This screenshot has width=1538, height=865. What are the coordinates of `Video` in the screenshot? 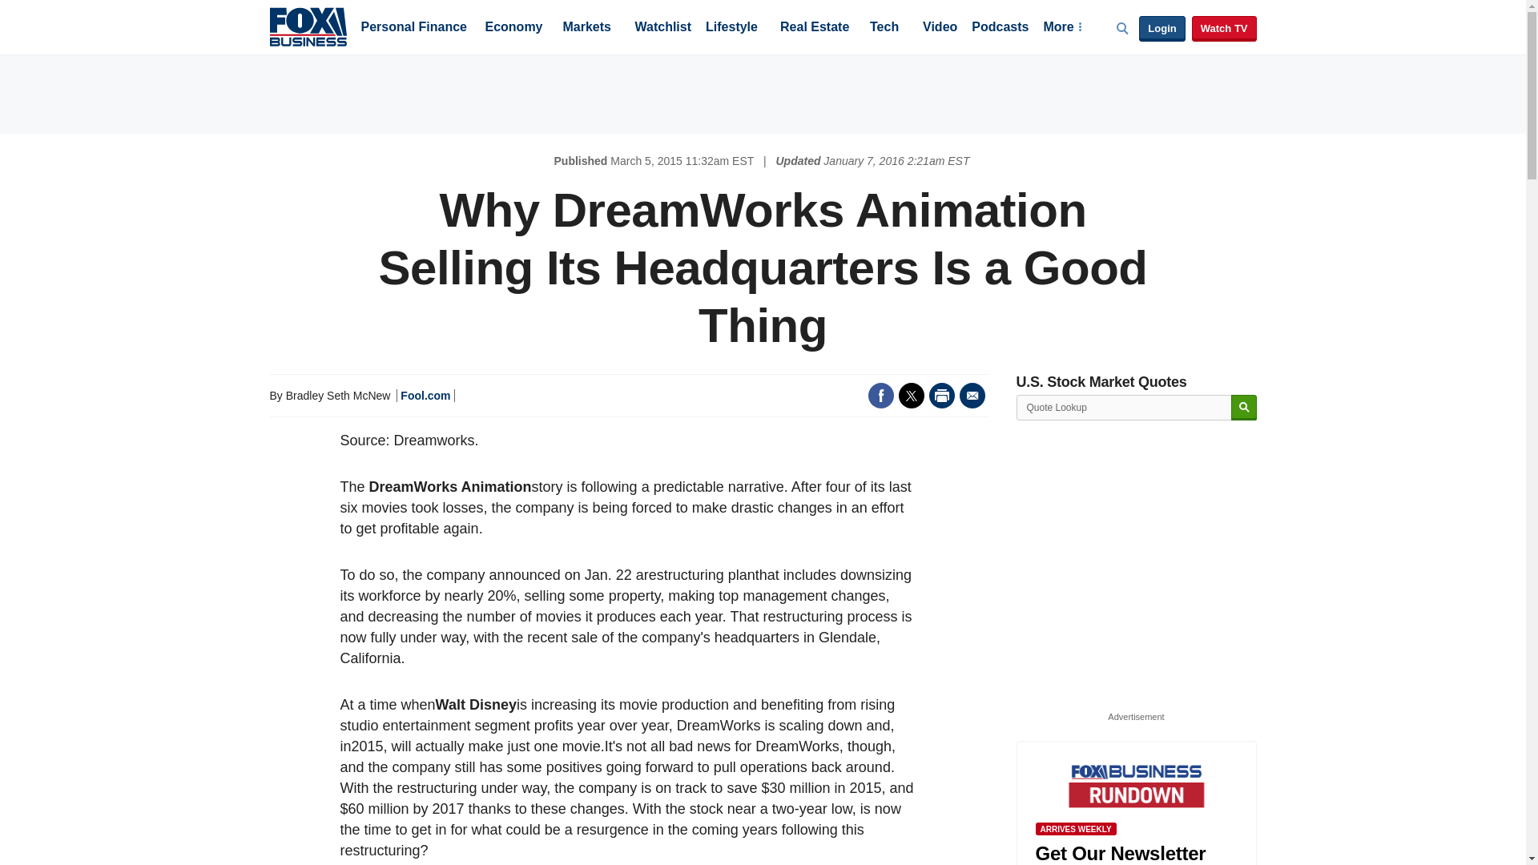 It's located at (940, 28).